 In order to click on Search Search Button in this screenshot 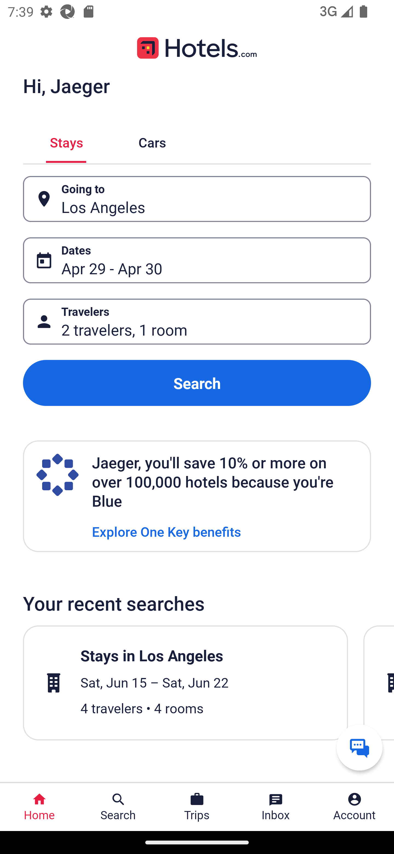, I will do `click(118, 807)`.